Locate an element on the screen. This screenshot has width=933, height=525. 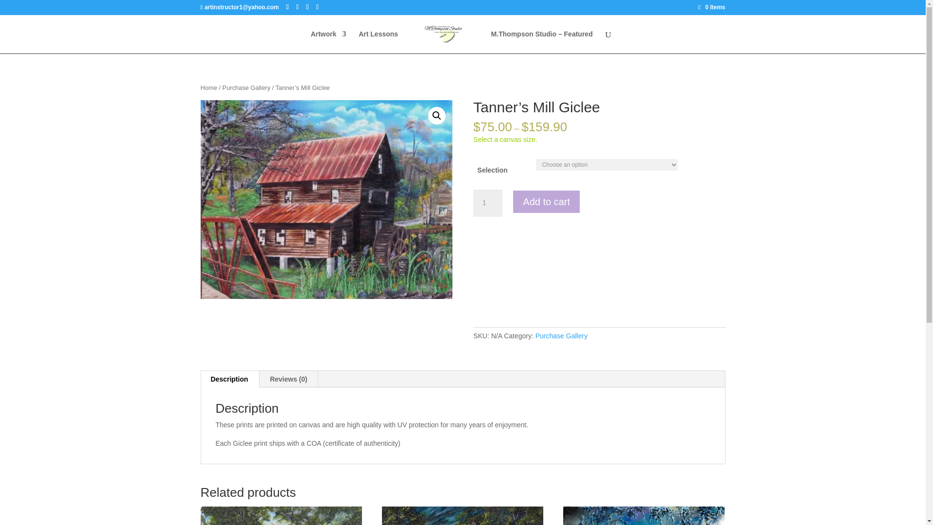
Art Lessons is located at coordinates (378, 42).